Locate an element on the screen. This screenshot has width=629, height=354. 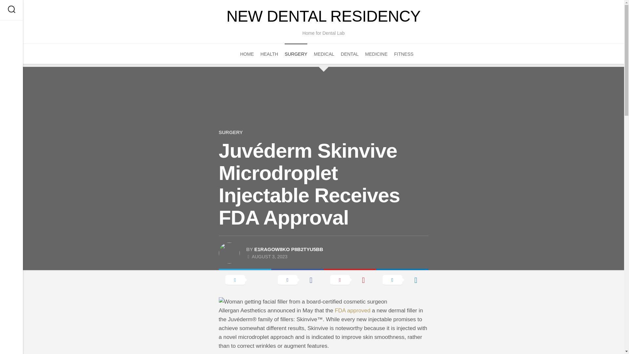
E1RAGOW8KO P8B2TYU5BB is located at coordinates (288, 249).